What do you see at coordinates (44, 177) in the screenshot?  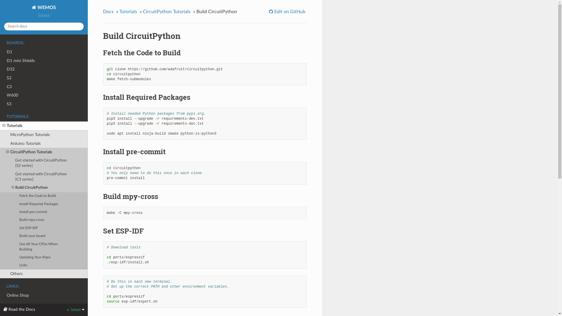 I see `Get started with CircuitPython [C3 series]` at bounding box center [44, 177].